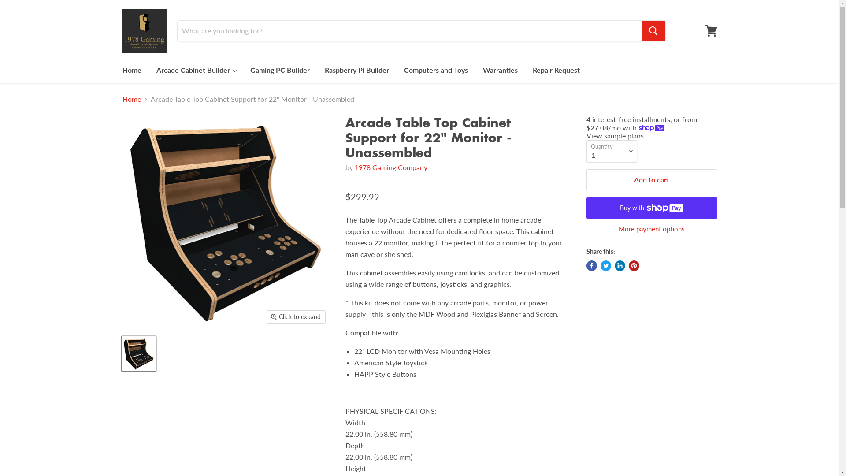  I want to click on Click to expand, so click(296, 317).